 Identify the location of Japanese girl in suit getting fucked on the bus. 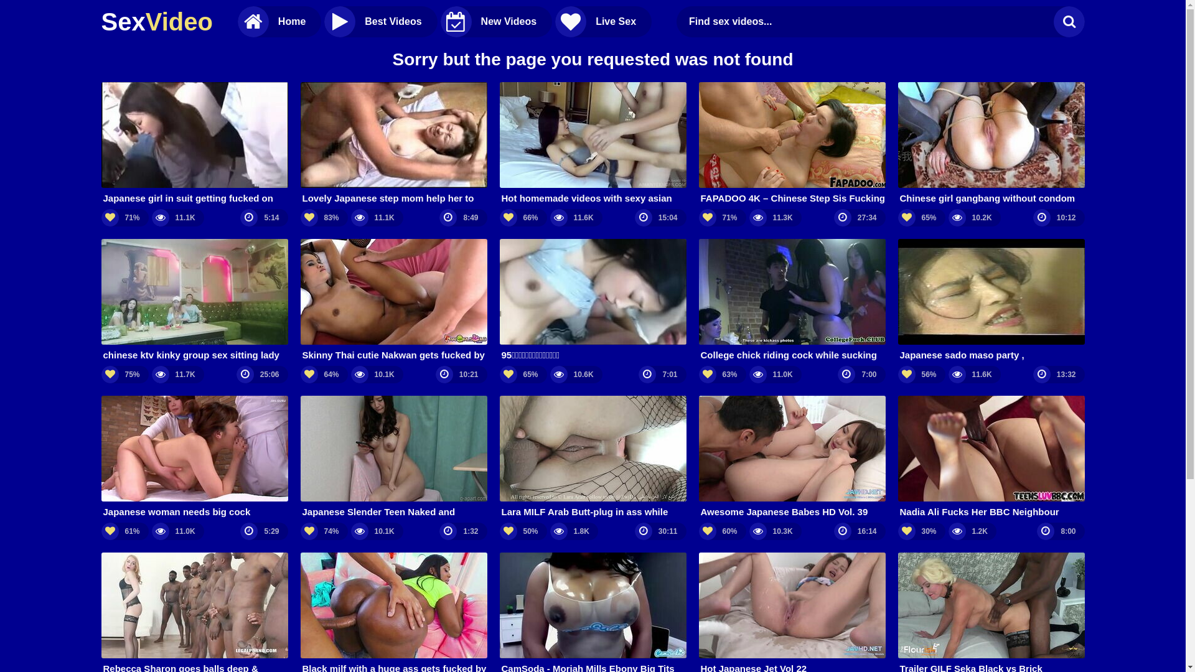
(194, 143).